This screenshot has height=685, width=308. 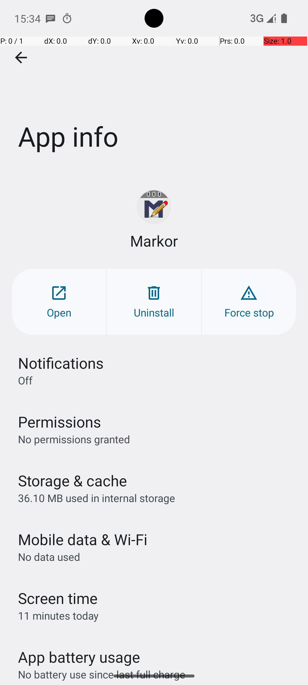 What do you see at coordinates (58, 615) in the screenshot?
I see `11 minutes today` at bounding box center [58, 615].